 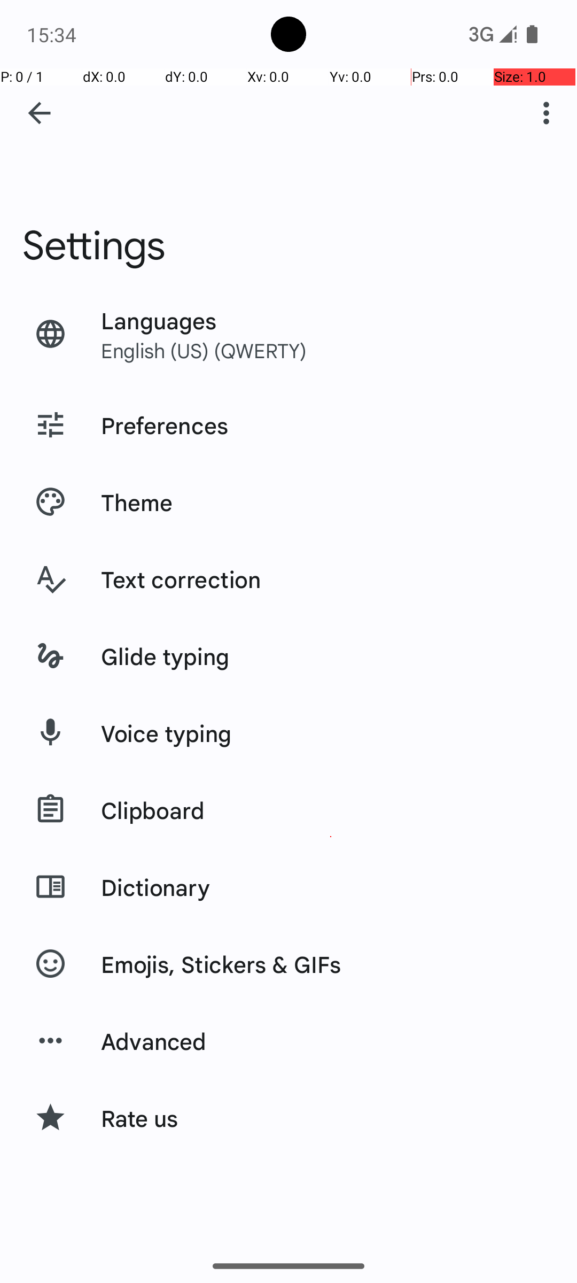 What do you see at coordinates (167, 733) in the screenshot?
I see `Voice typing` at bounding box center [167, 733].